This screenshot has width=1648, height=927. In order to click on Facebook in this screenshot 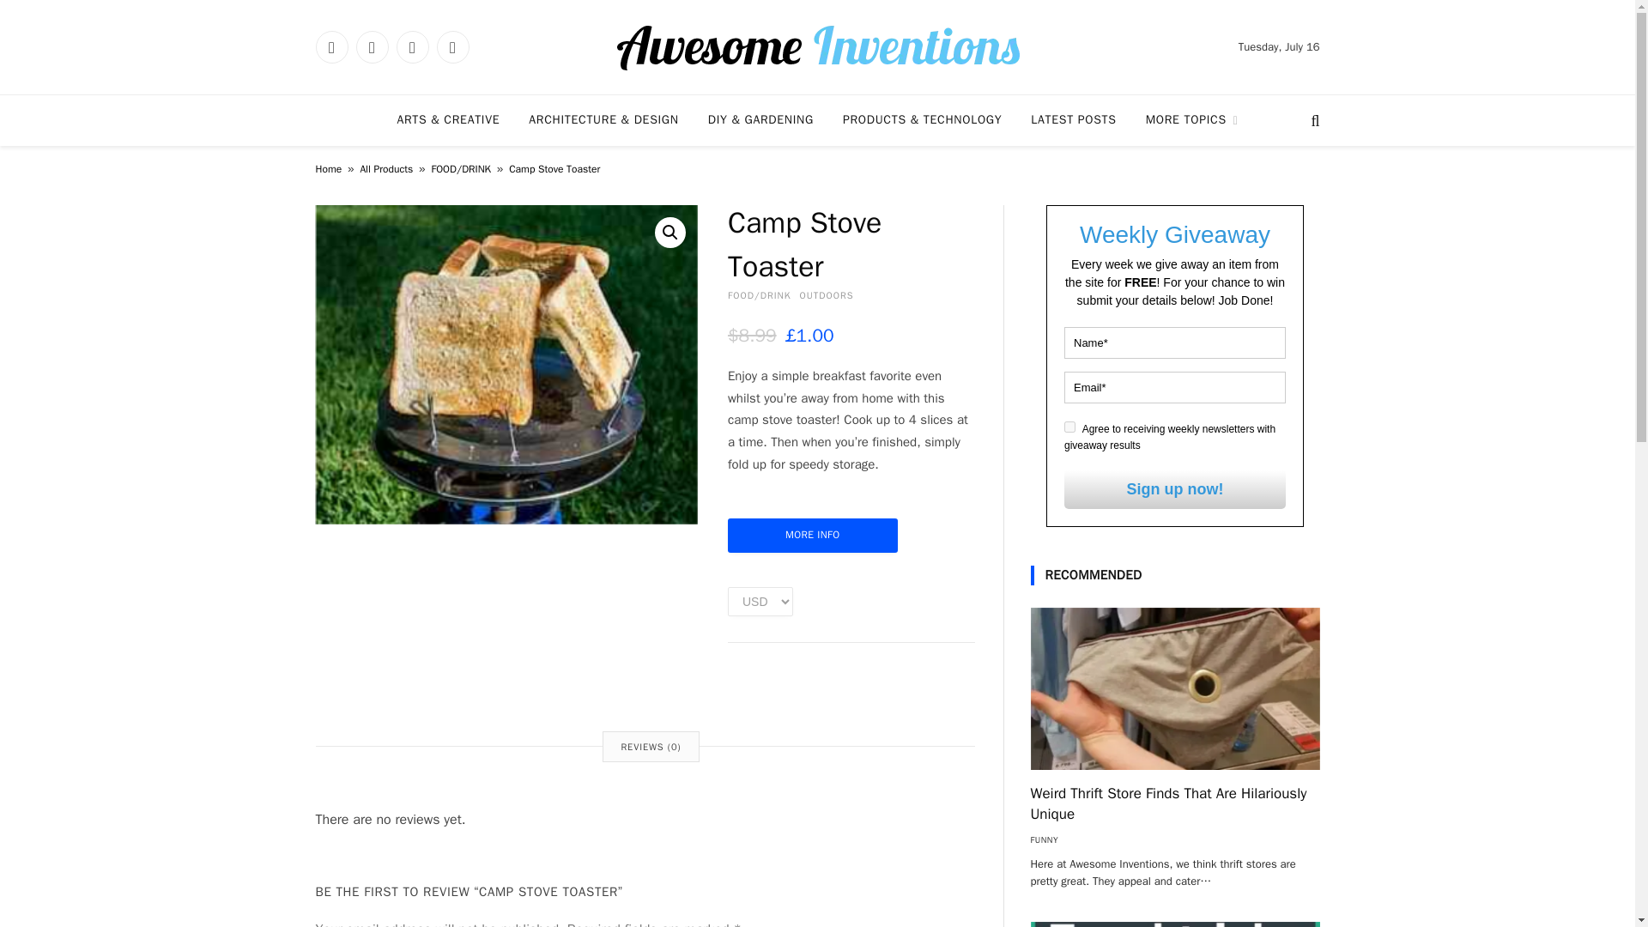, I will do `click(331, 46)`.